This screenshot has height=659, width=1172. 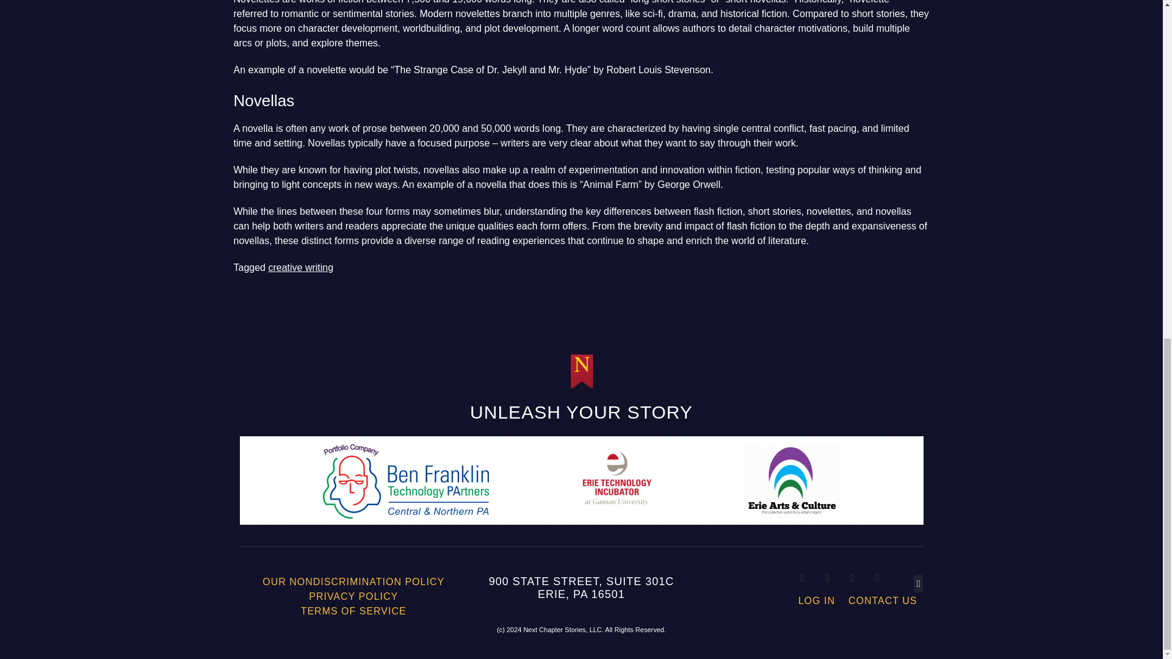 I want to click on creative writing, so click(x=300, y=267).